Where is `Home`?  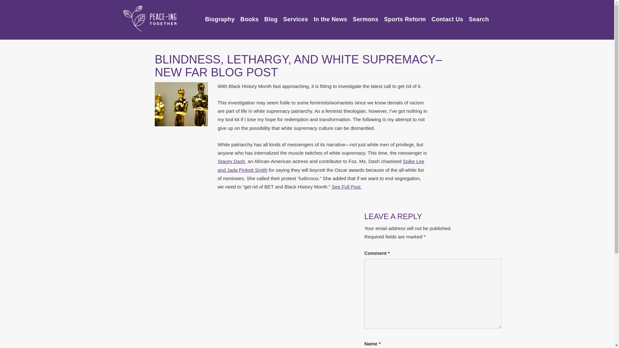
Home is located at coordinates (150, 19).